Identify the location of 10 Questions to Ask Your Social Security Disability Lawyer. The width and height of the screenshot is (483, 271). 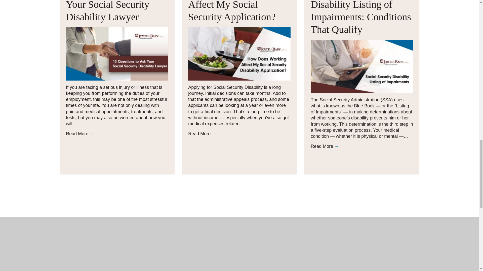
(107, 11).